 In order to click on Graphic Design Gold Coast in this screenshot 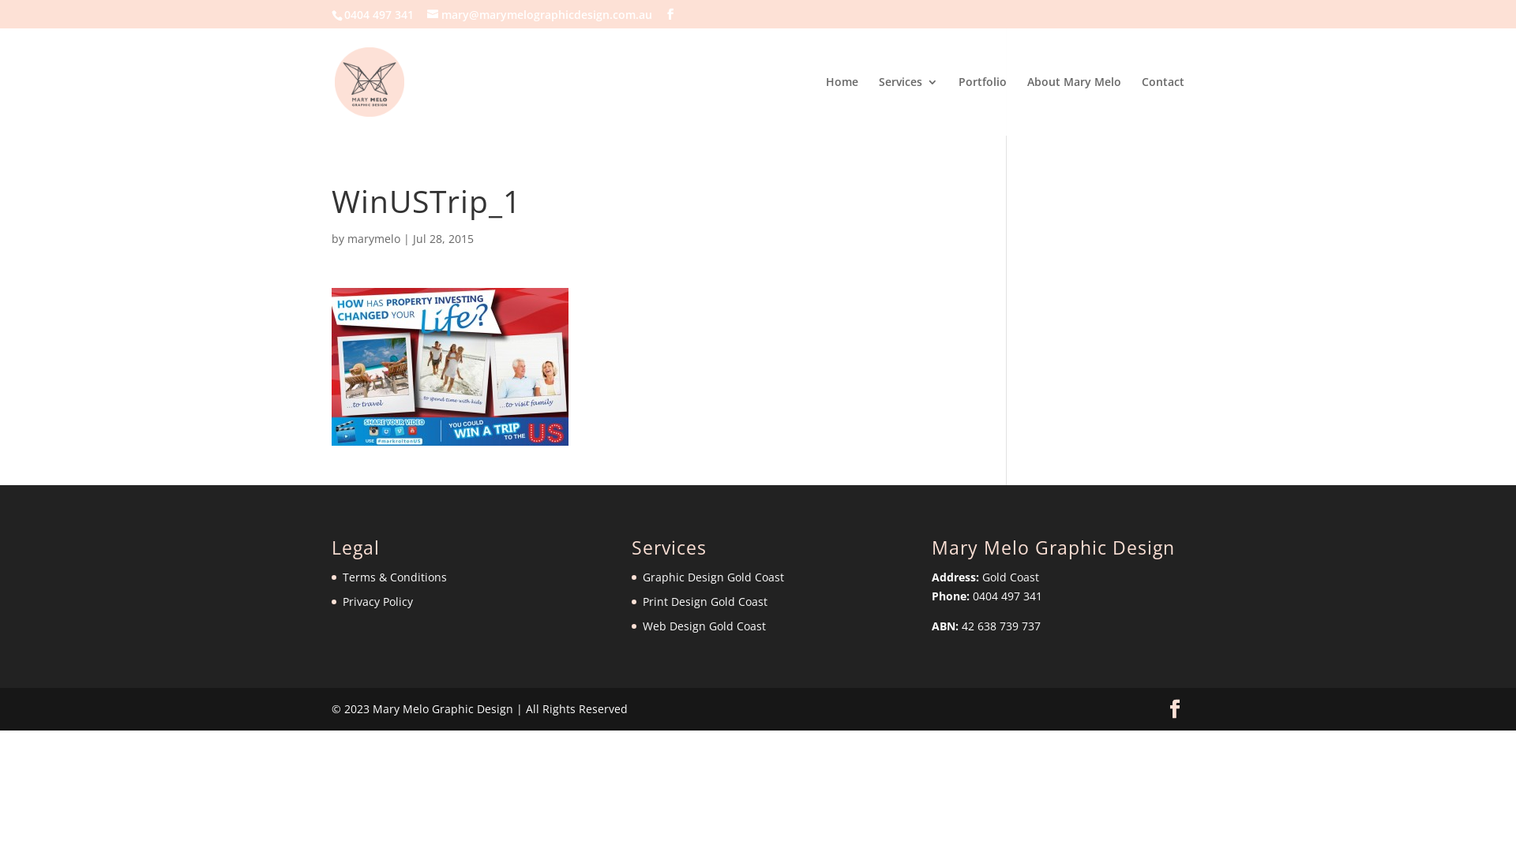, I will do `click(714, 577)`.